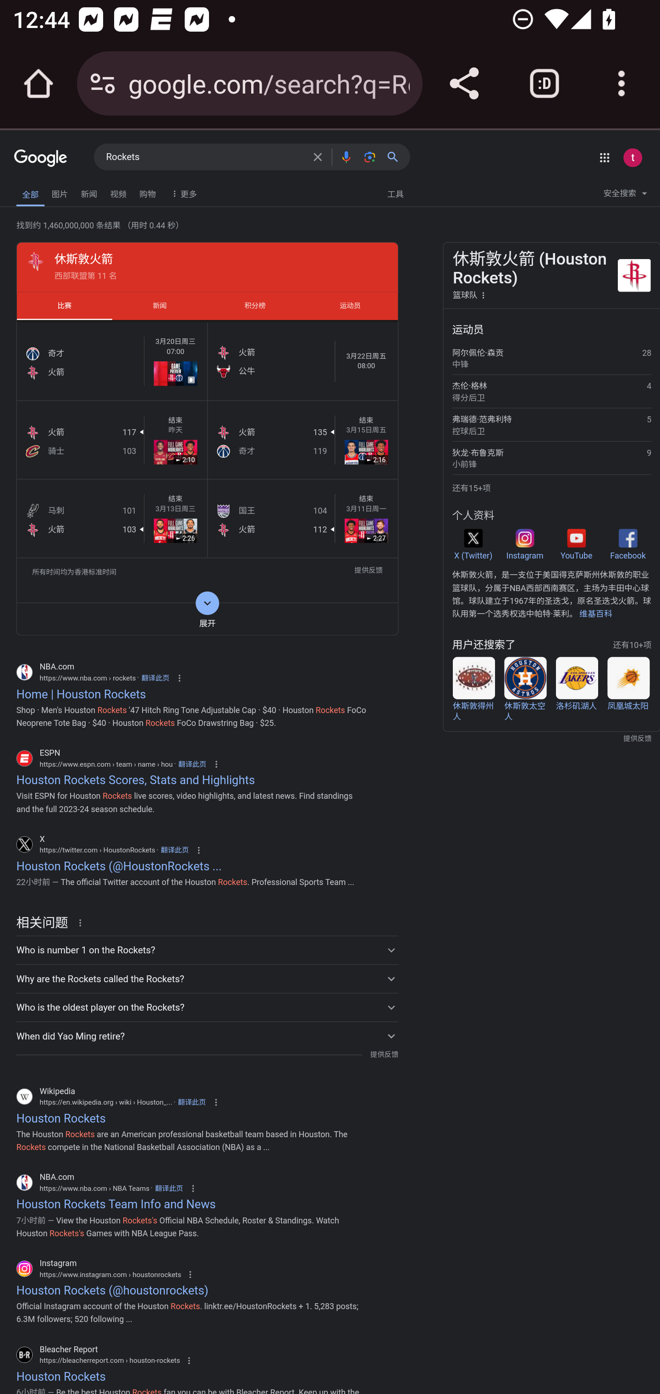 The width and height of the screenshot is (660, 1394). What do you see at coordinates (41, 159) in the screenshot?
I see `Google` at bounding box center [41, 159].